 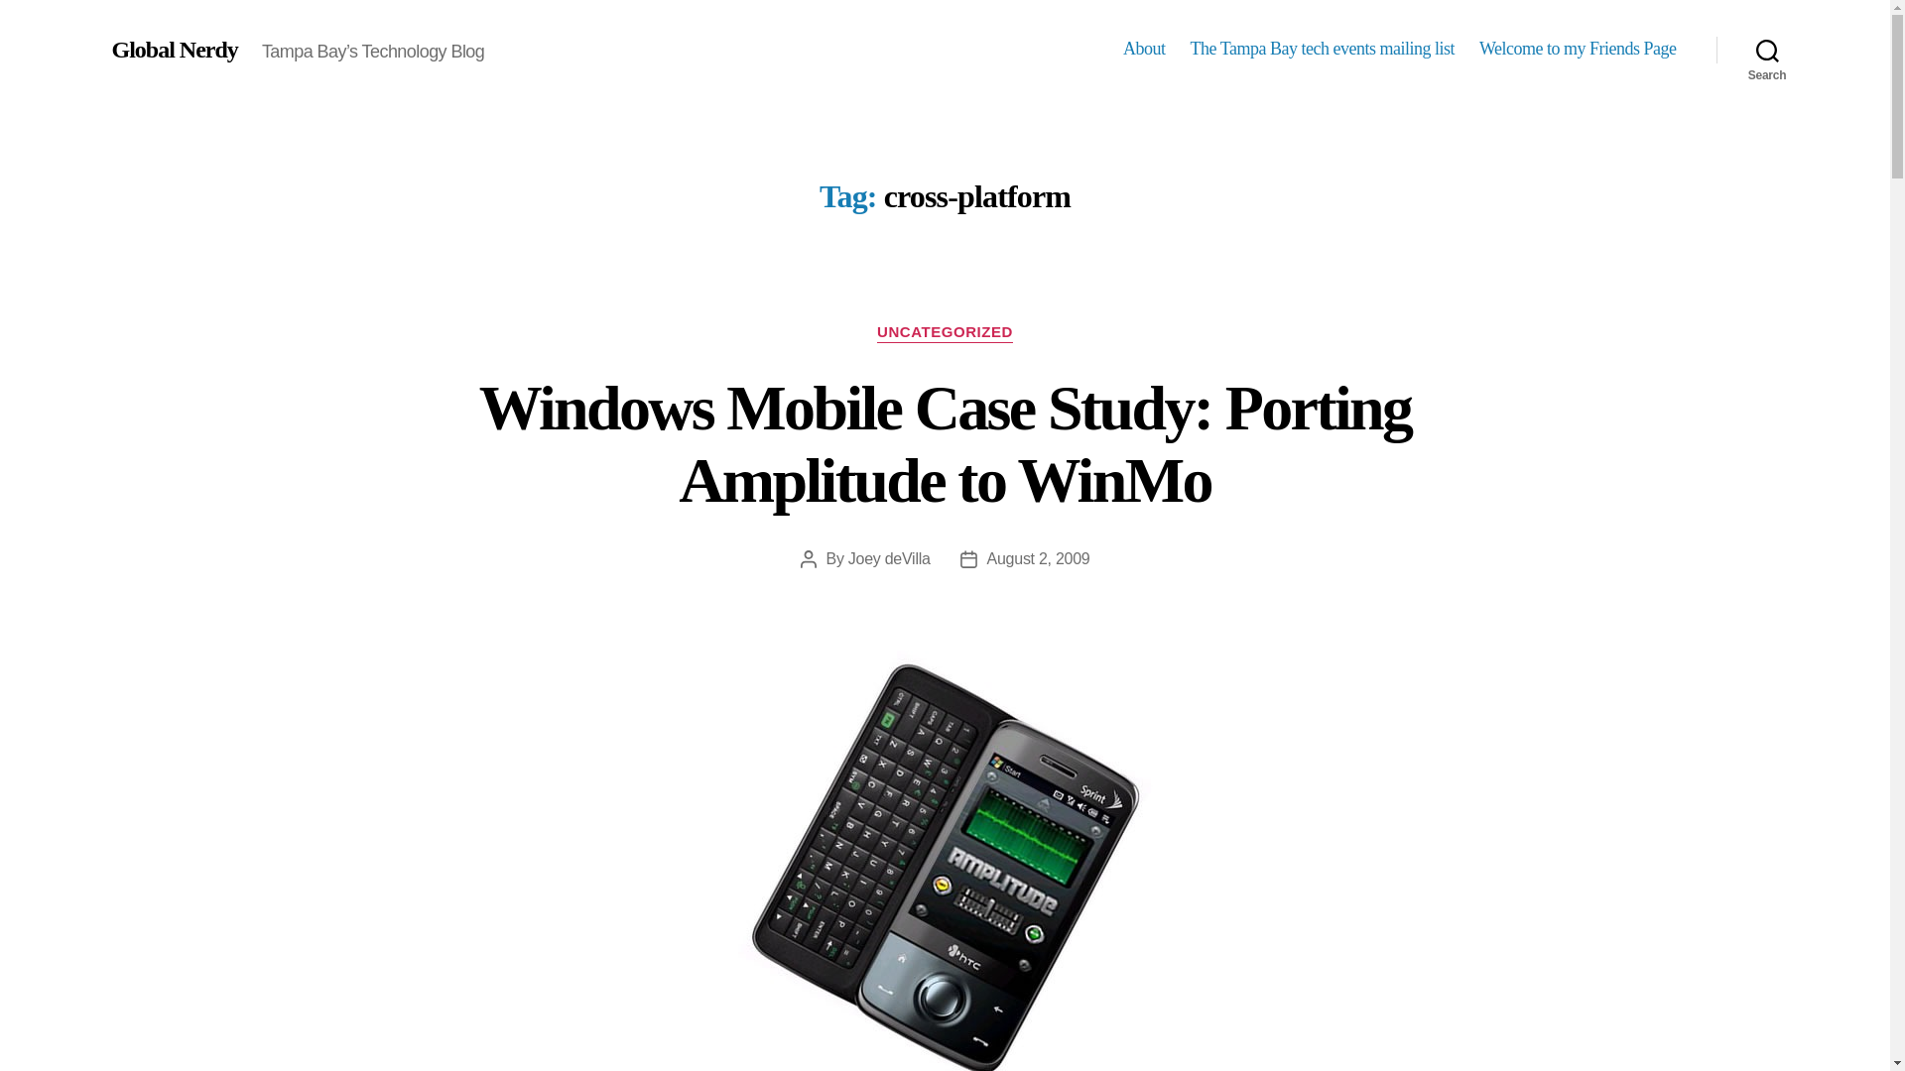 What do you see at coordinates (945, 333) in the screenshot?
I see `UNCATEGORIZED` at bounding box center [945, 333].